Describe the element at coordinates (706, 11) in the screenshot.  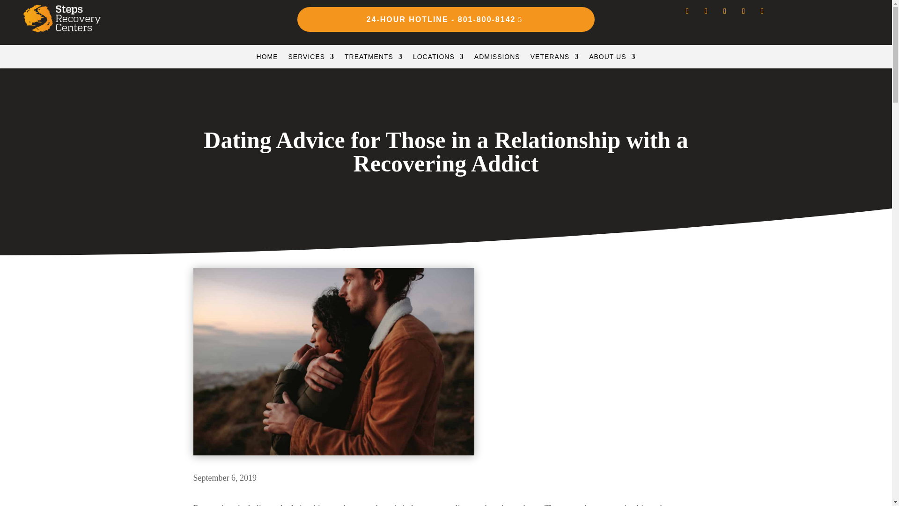
I see `Follow on Facebook` at that location.